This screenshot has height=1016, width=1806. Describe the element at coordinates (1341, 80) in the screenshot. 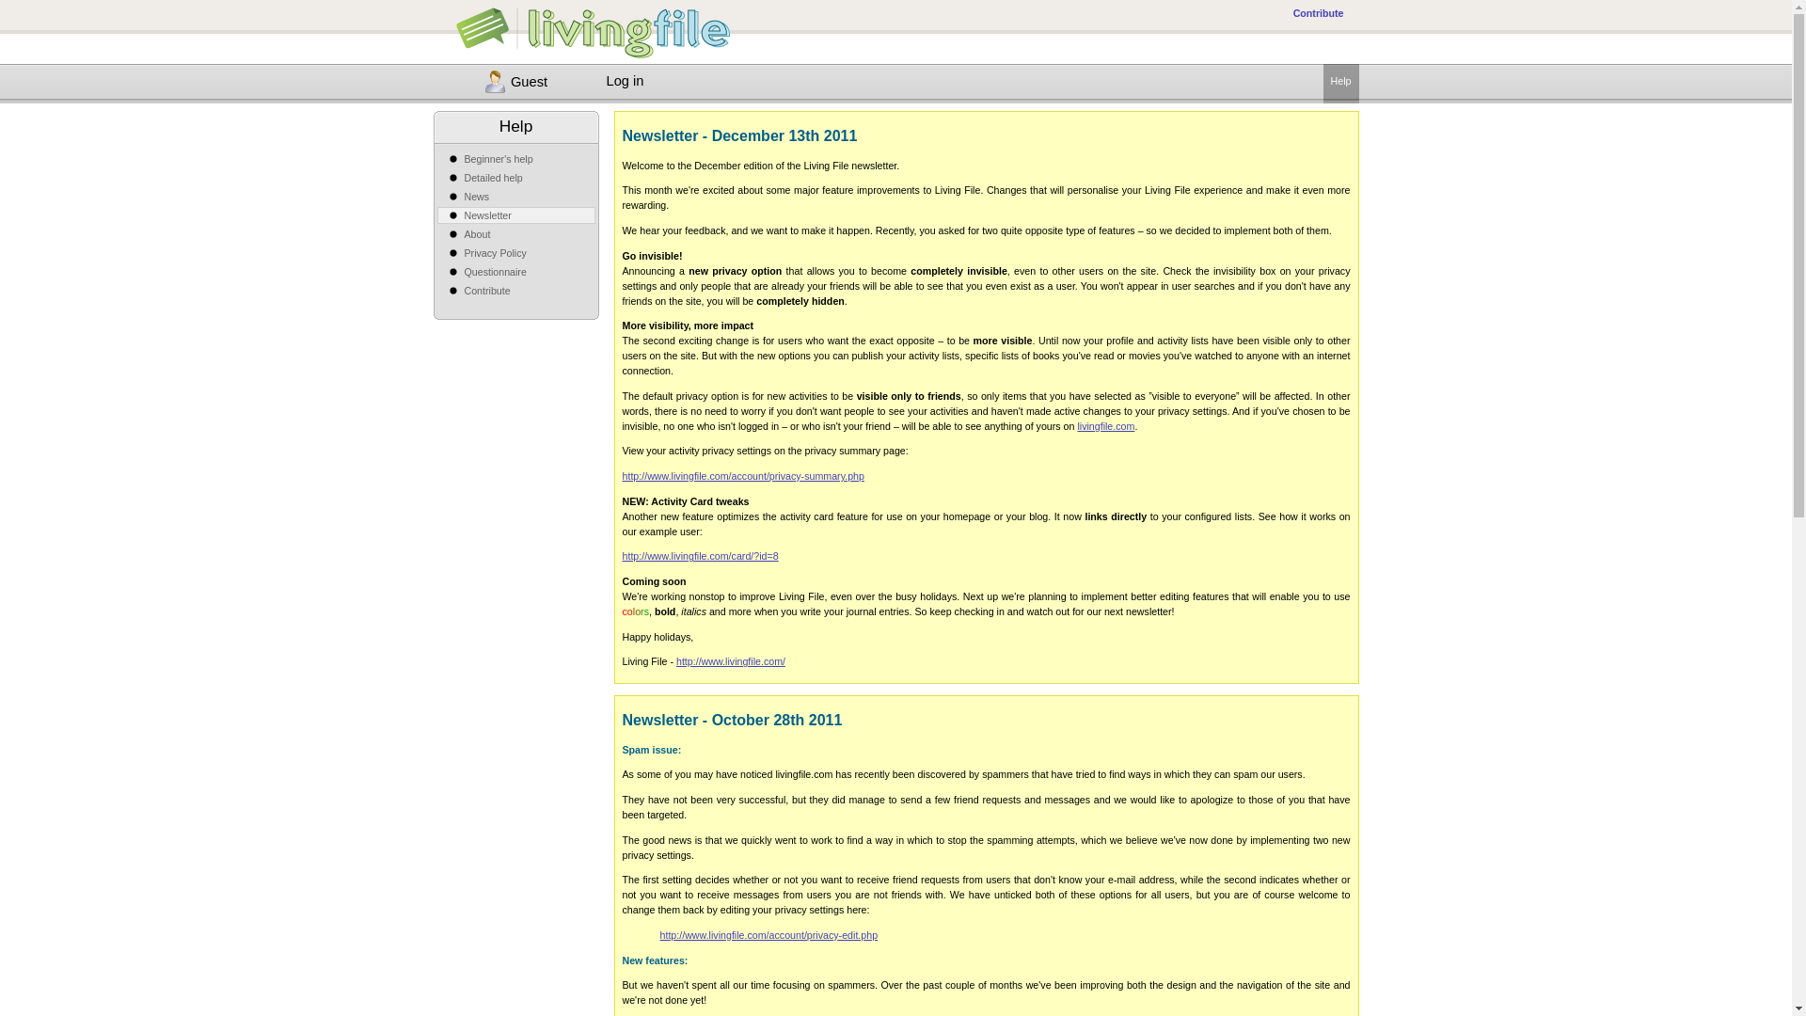

I see `Help` at that location.